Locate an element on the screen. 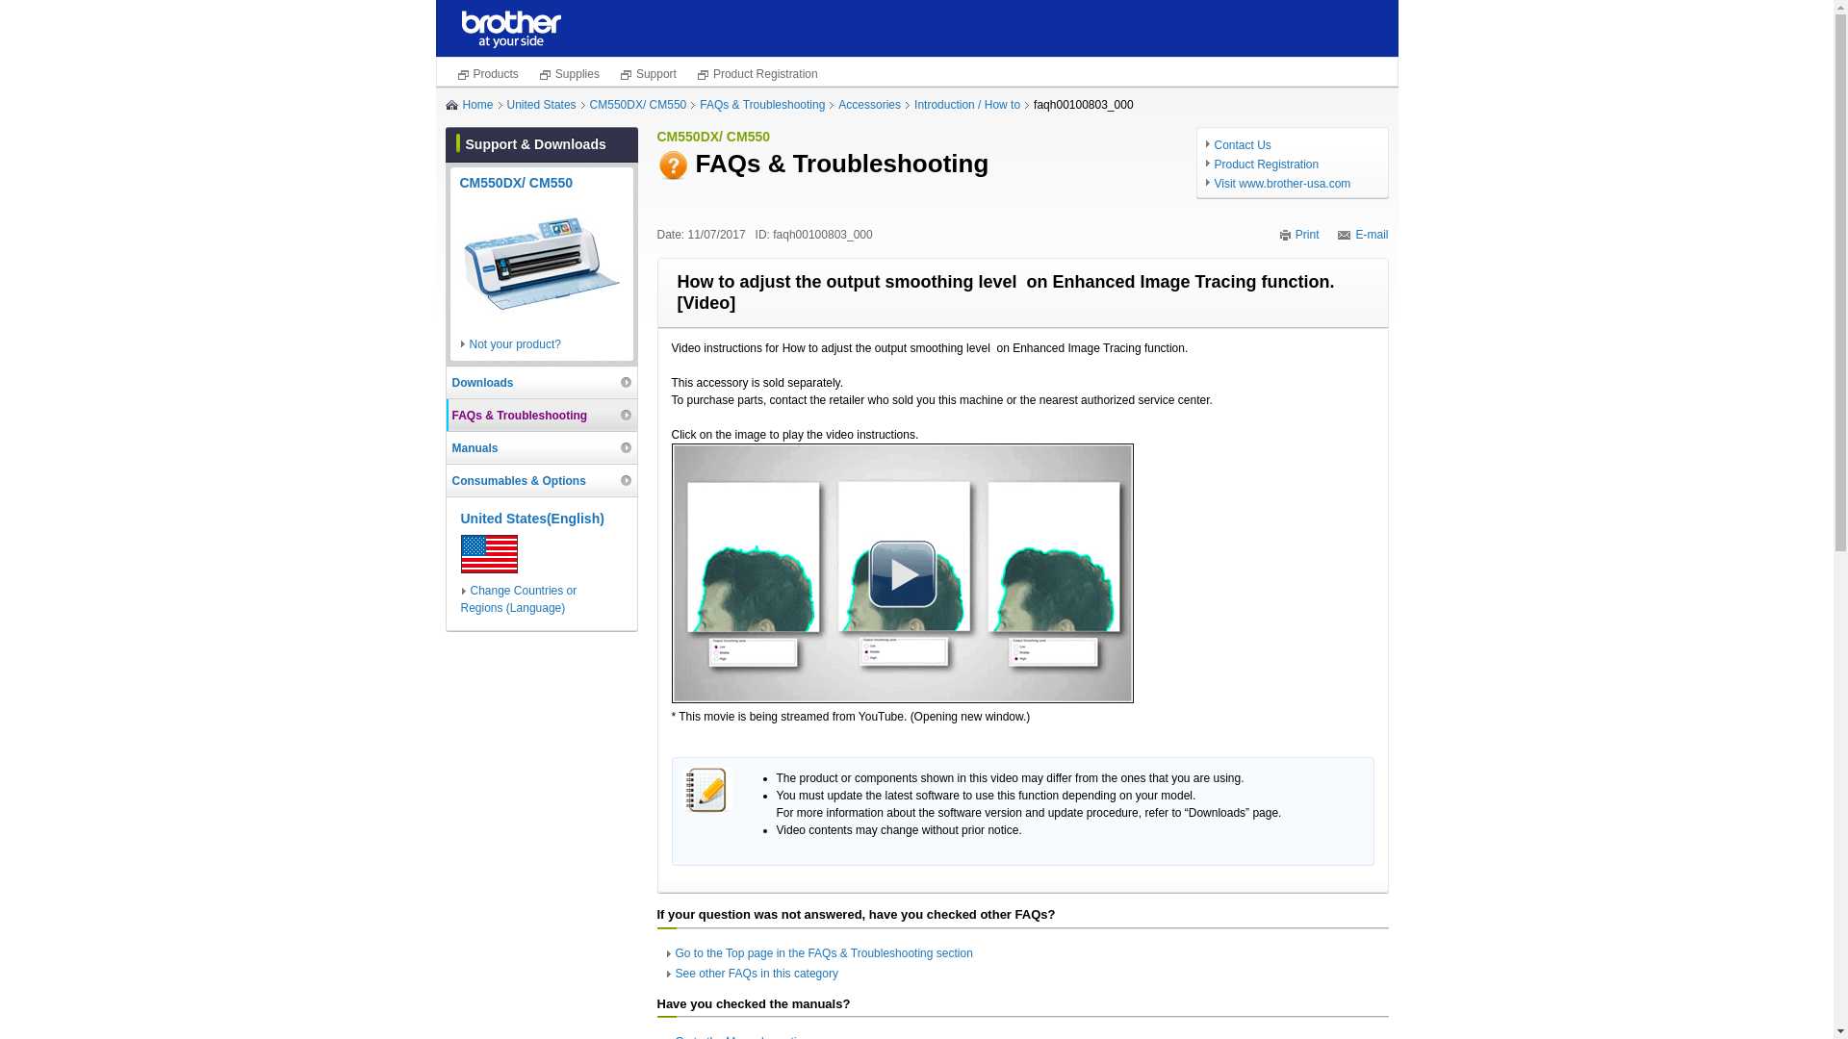 This screenshot has height=1039, width=1848. How to adjust the output smoothing level on EIT function. is located at coordinates (903, 573).